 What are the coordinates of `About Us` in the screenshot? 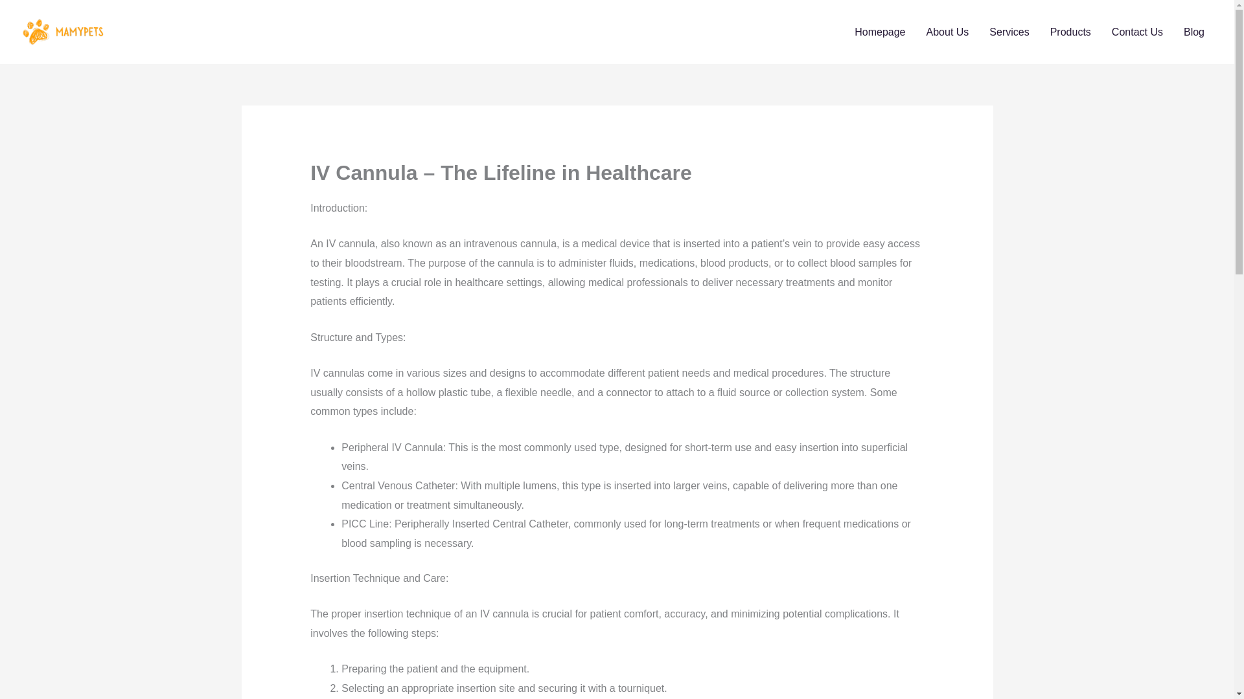 It's located at (947, 32).